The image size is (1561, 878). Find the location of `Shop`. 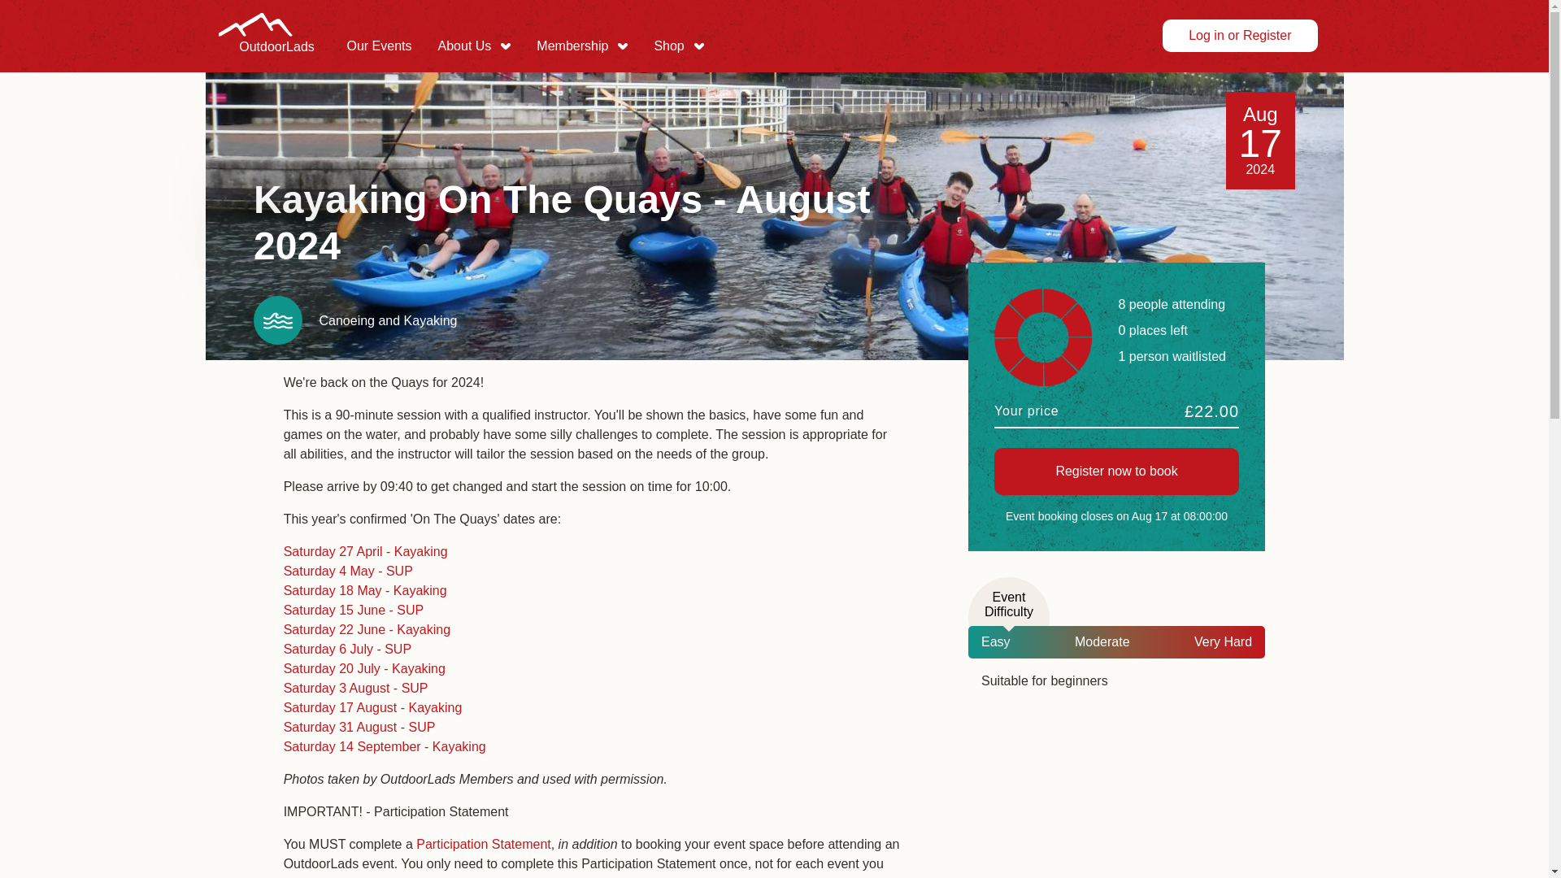

Shop is located at coordinates (367, 629).